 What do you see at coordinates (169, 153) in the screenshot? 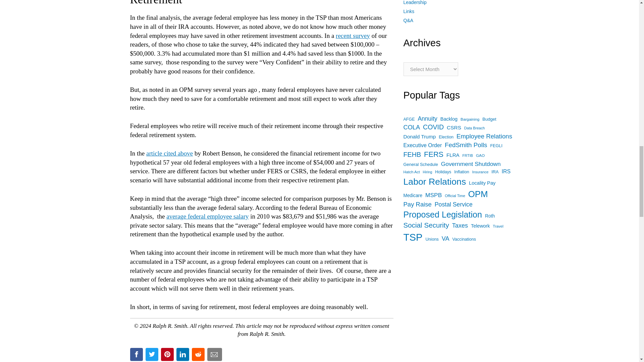
I see `article cited above` at bounding box center [169, 153].